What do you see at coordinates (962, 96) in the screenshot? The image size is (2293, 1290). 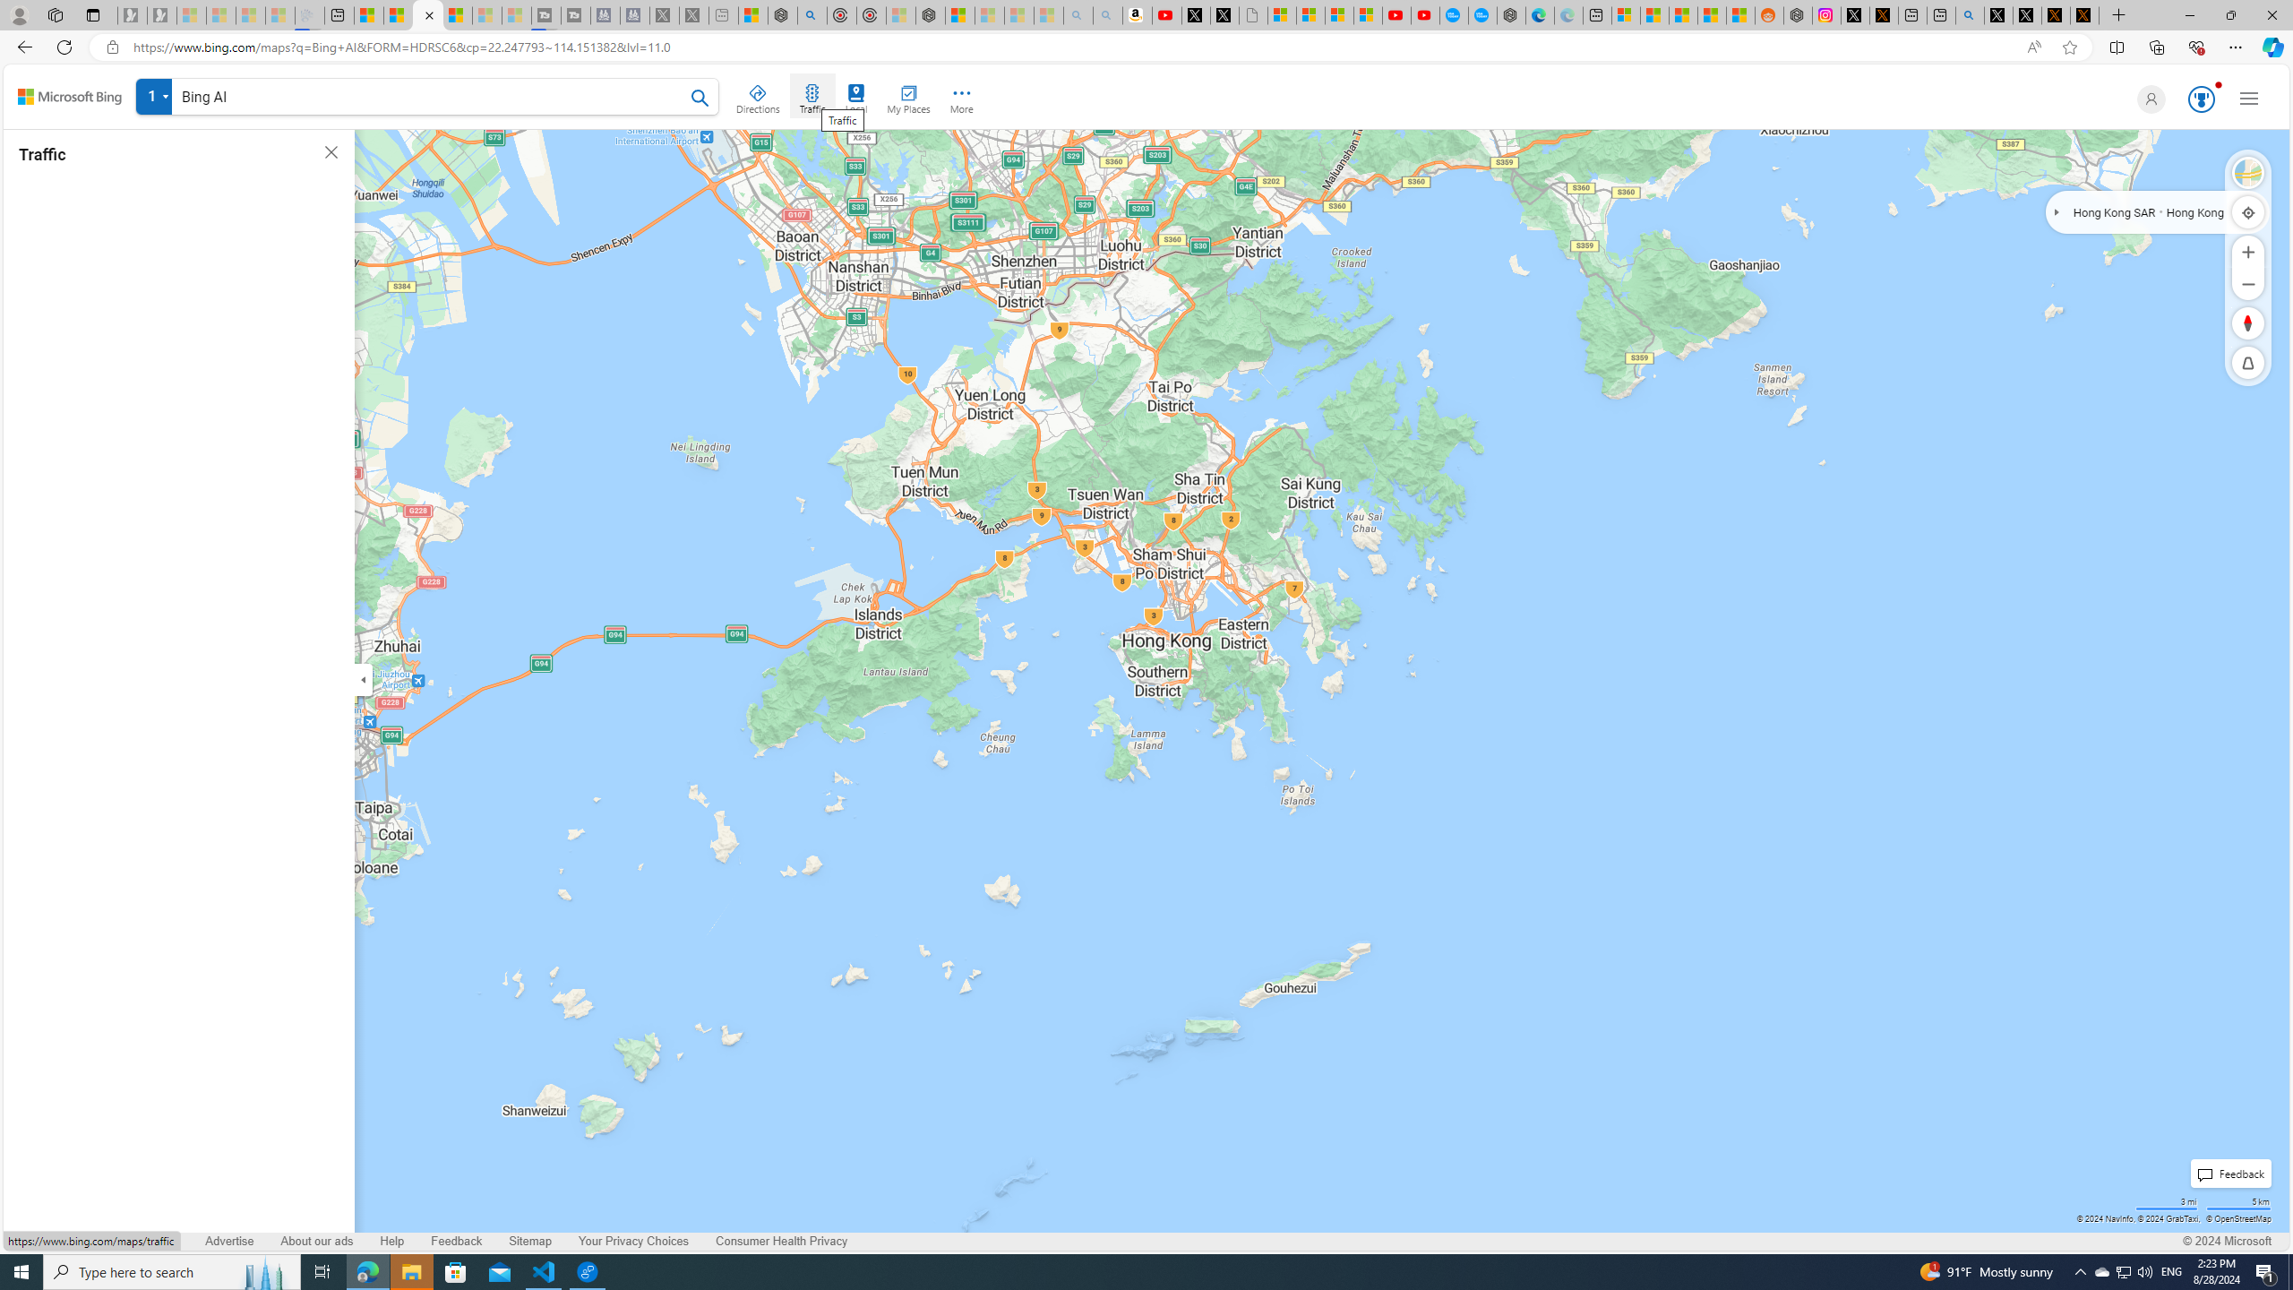 I see `More` at bounding box center [962, 96].